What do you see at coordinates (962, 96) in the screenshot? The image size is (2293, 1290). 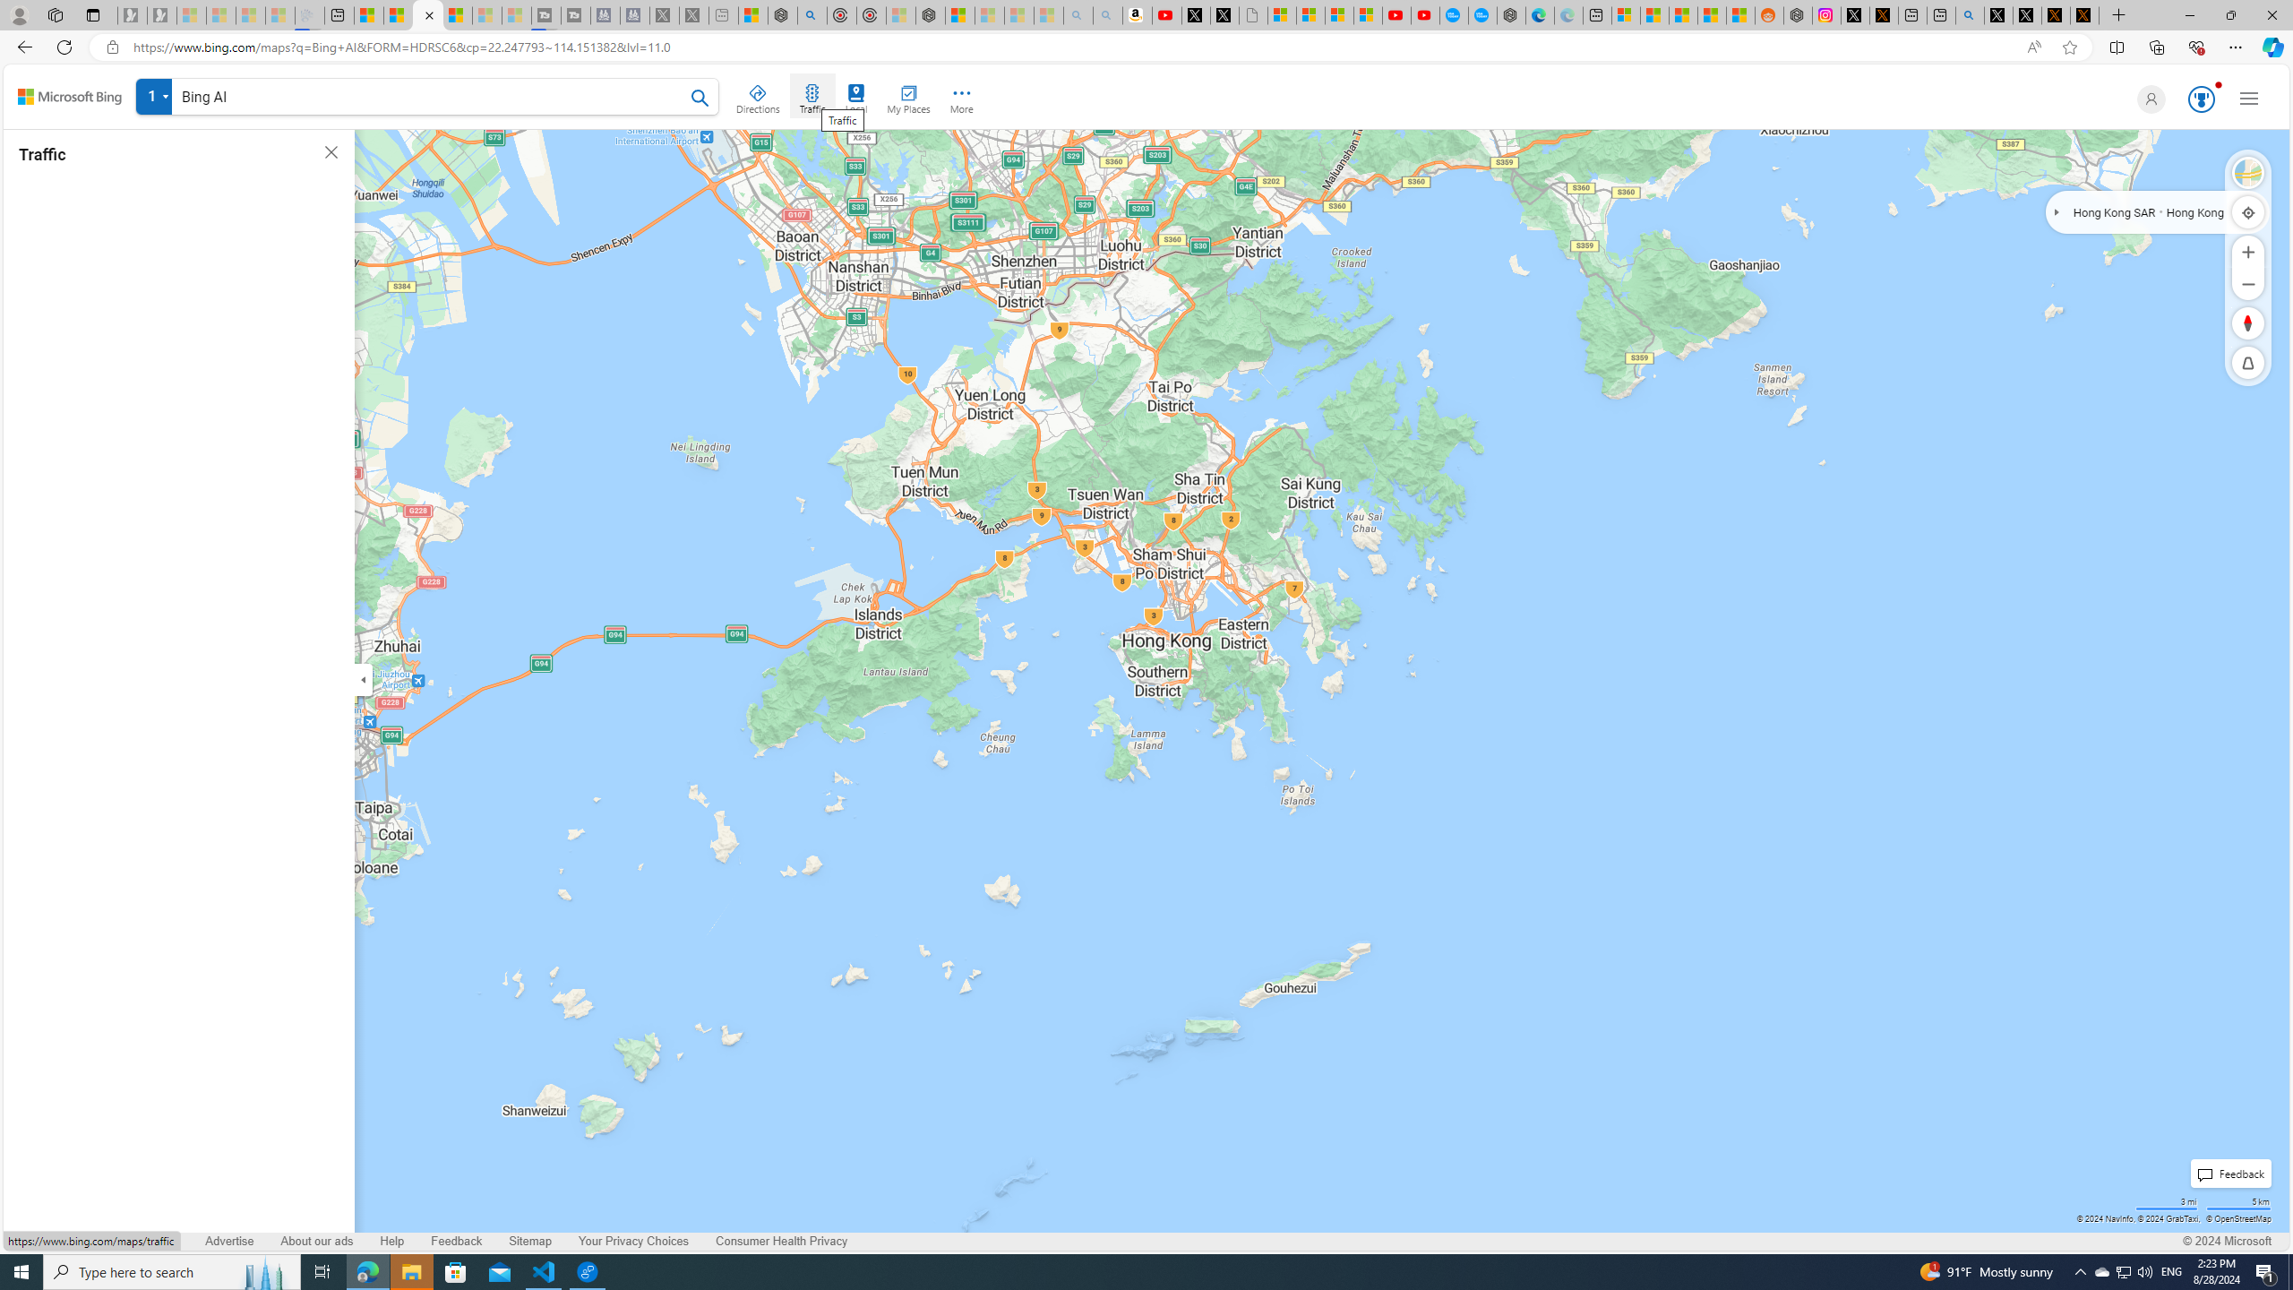 I see `More` at bounding box center [962, 96].